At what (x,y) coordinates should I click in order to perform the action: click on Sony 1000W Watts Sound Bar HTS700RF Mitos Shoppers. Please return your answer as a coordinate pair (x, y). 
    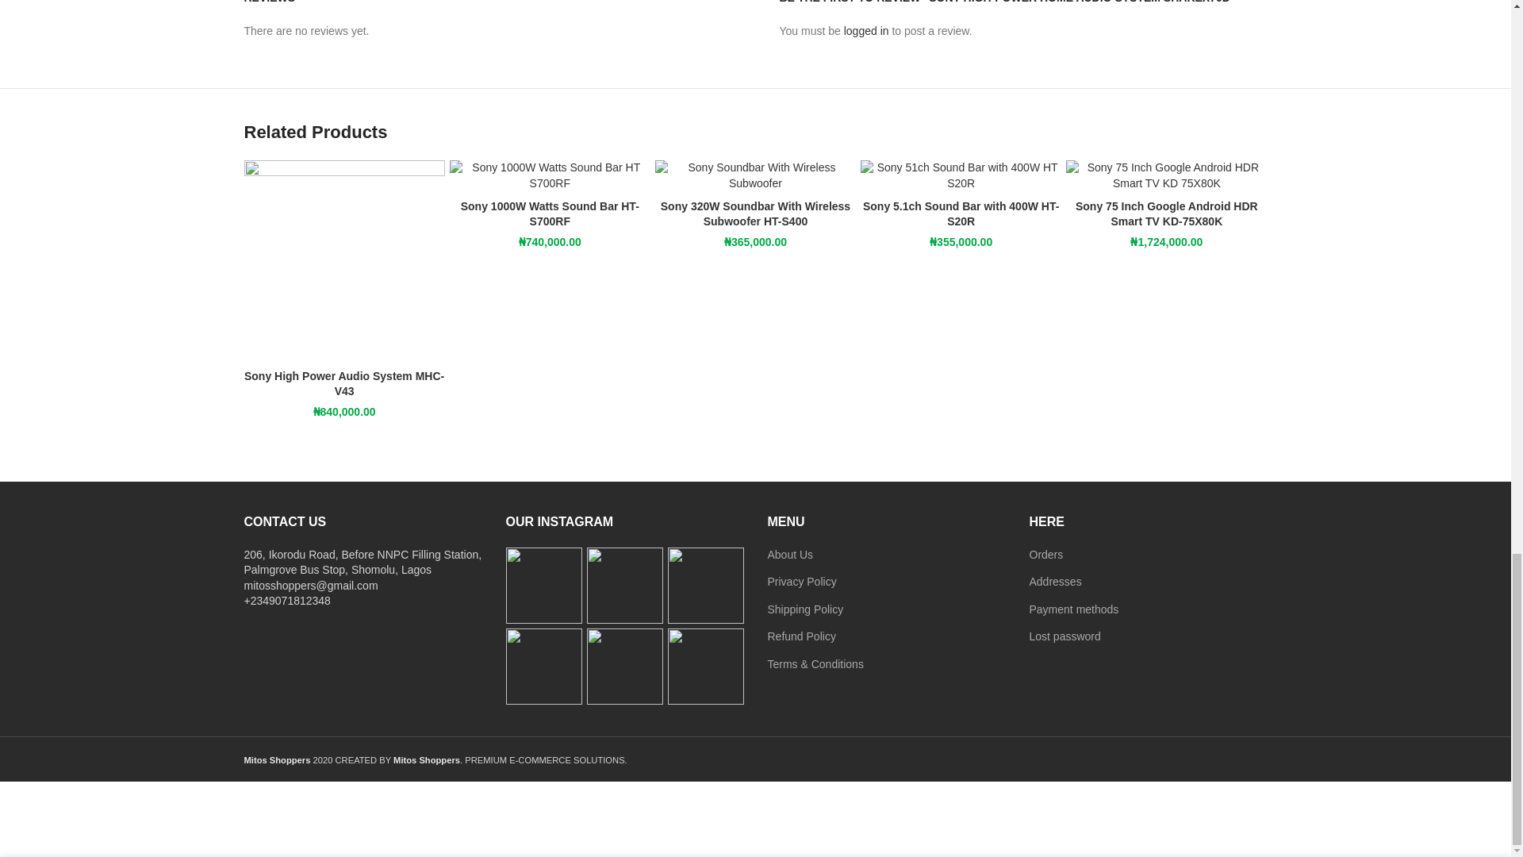
    Looking at the image, I should click on (549, 175).